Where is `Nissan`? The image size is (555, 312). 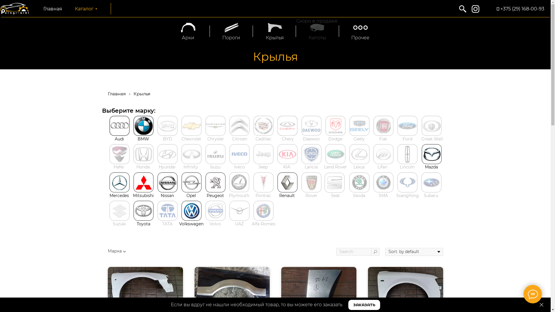 Nissan is located at coordinates (167, 196).